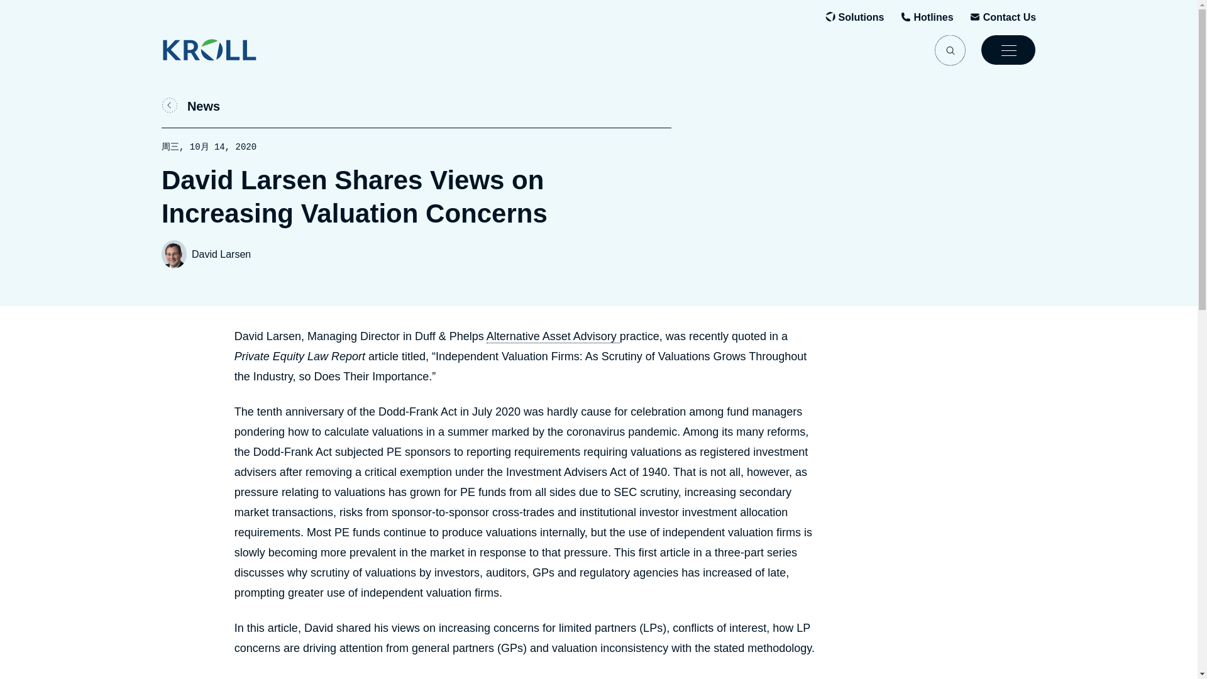 The image size is (1207, 679). Describe the element at coordinates (950, 50) in the screenshot. I see `Search-Icon` at that location.